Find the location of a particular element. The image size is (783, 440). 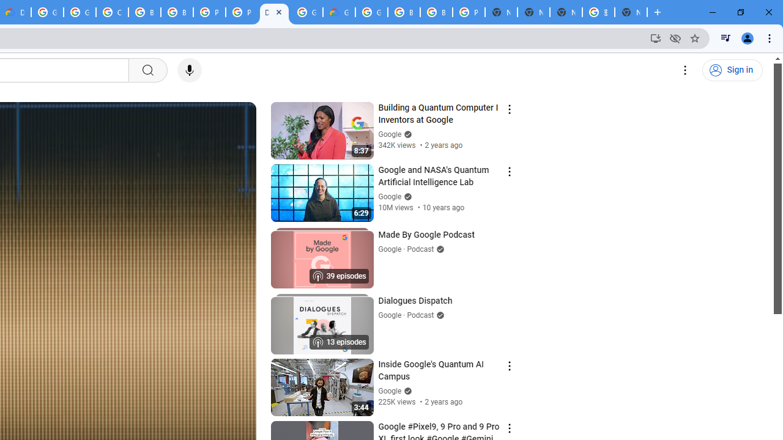

Google Cloud Platform is located at coordinates (371, 12).